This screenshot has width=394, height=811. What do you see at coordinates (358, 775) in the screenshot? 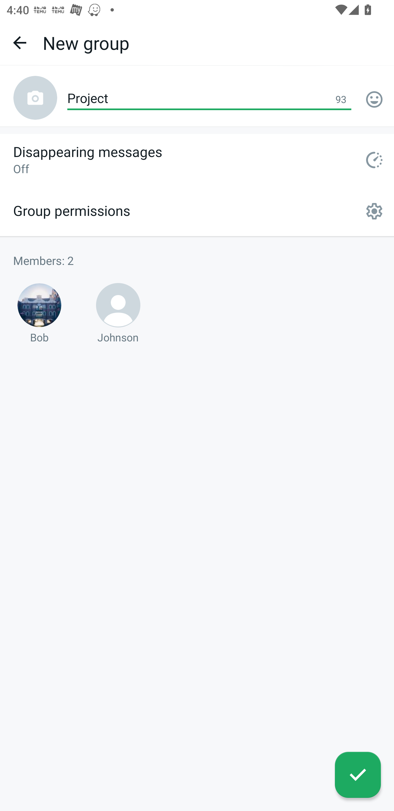
I see `Create` at bounding box center [358, 775].